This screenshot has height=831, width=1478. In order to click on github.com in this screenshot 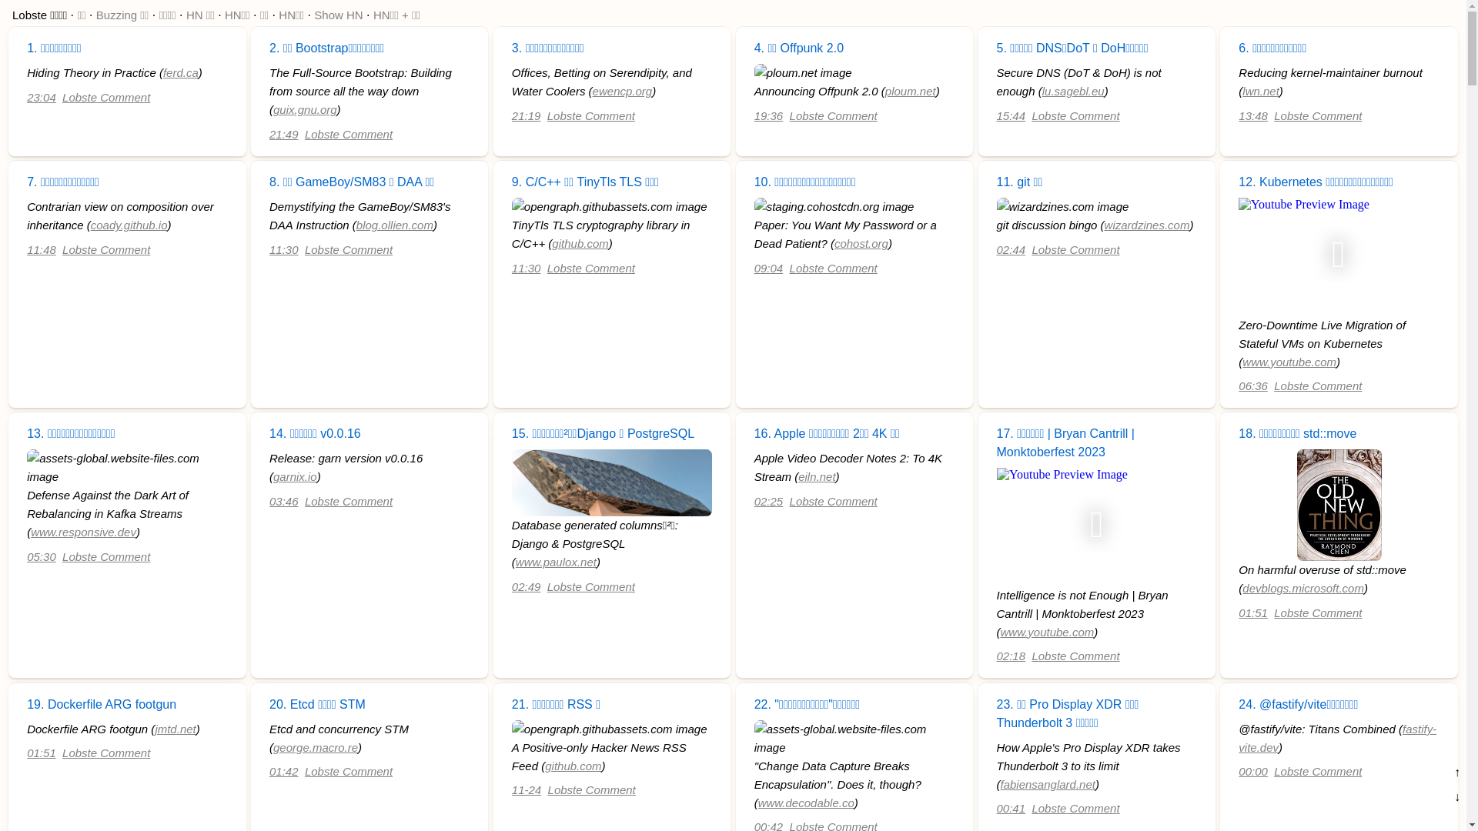, I will do `click(580, 243)`.